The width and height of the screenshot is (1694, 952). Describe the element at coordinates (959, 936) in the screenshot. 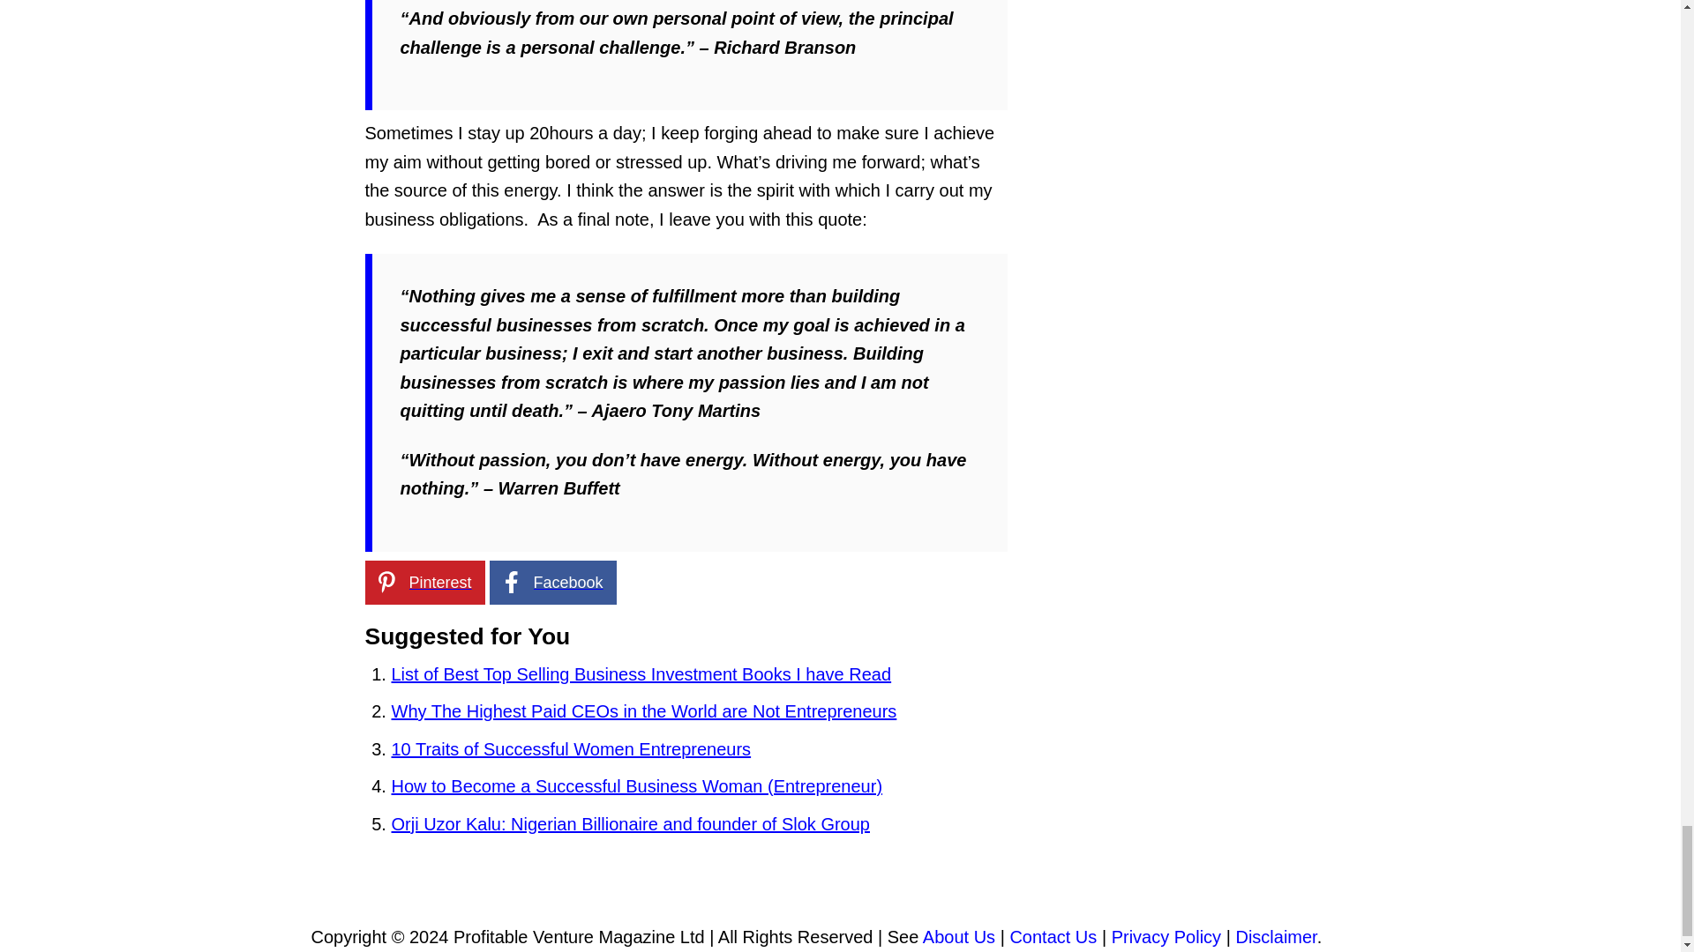

I see `About Us` at that location.